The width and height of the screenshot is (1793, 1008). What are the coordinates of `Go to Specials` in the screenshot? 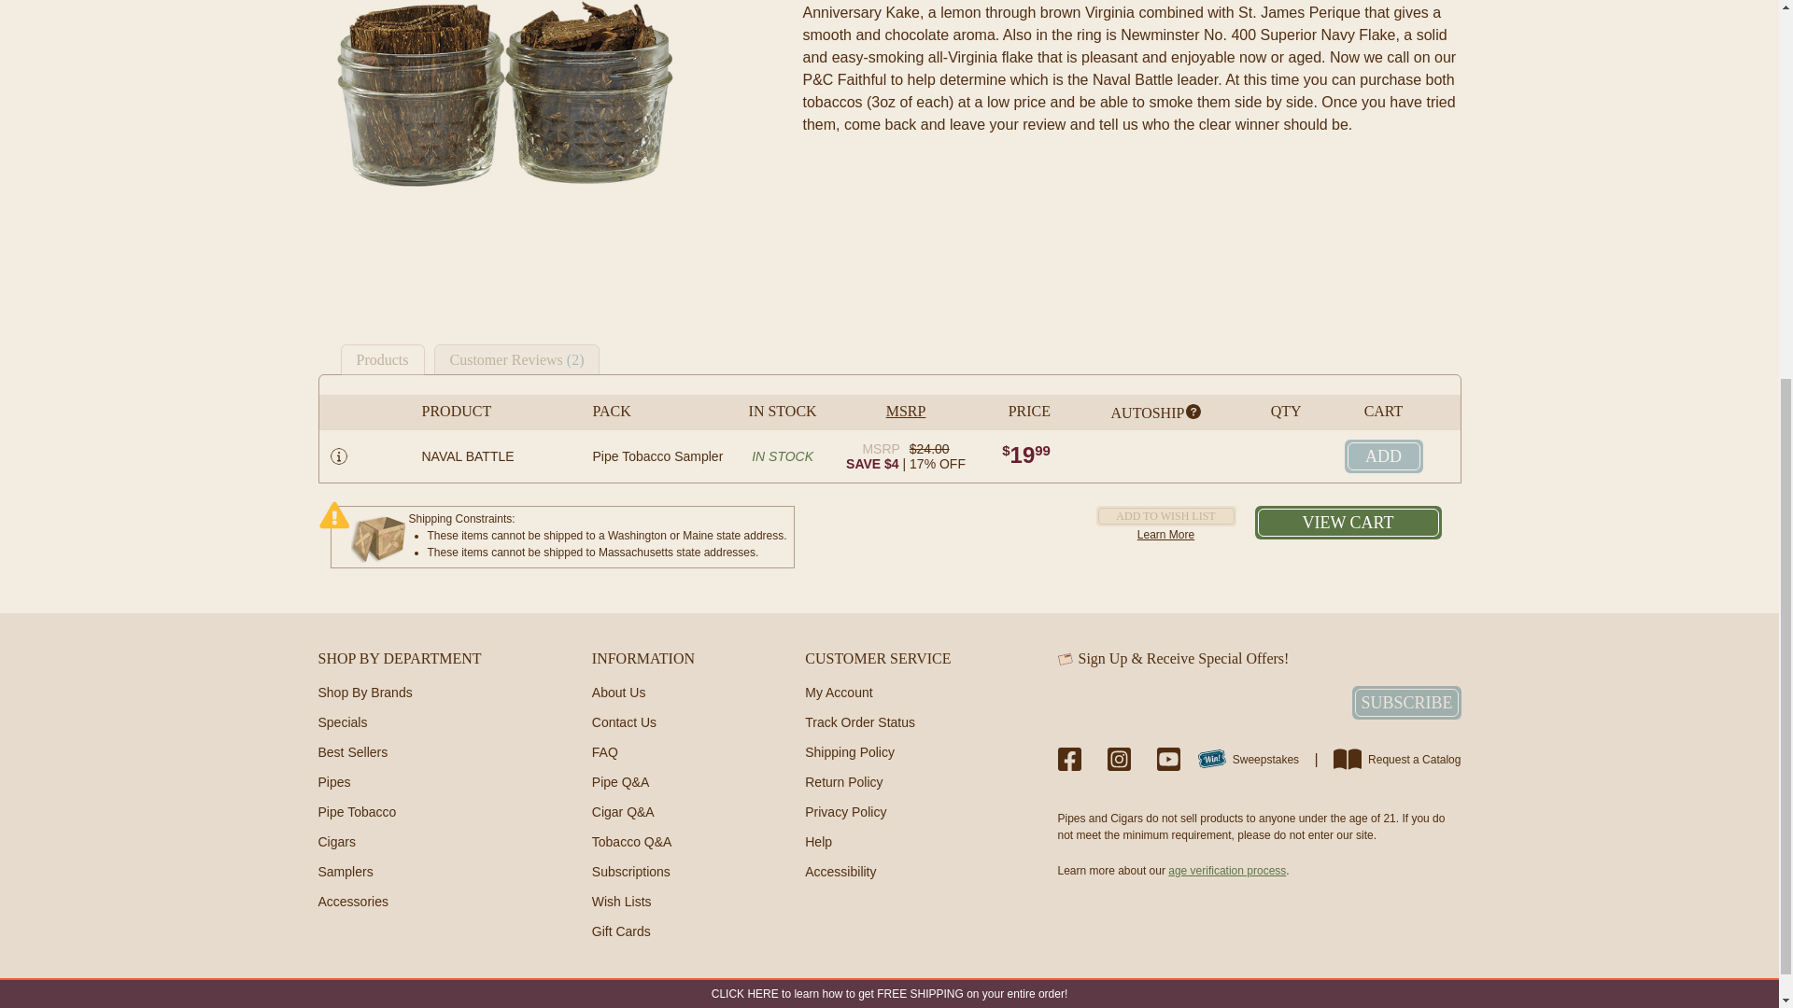 It's located at (342, 721).